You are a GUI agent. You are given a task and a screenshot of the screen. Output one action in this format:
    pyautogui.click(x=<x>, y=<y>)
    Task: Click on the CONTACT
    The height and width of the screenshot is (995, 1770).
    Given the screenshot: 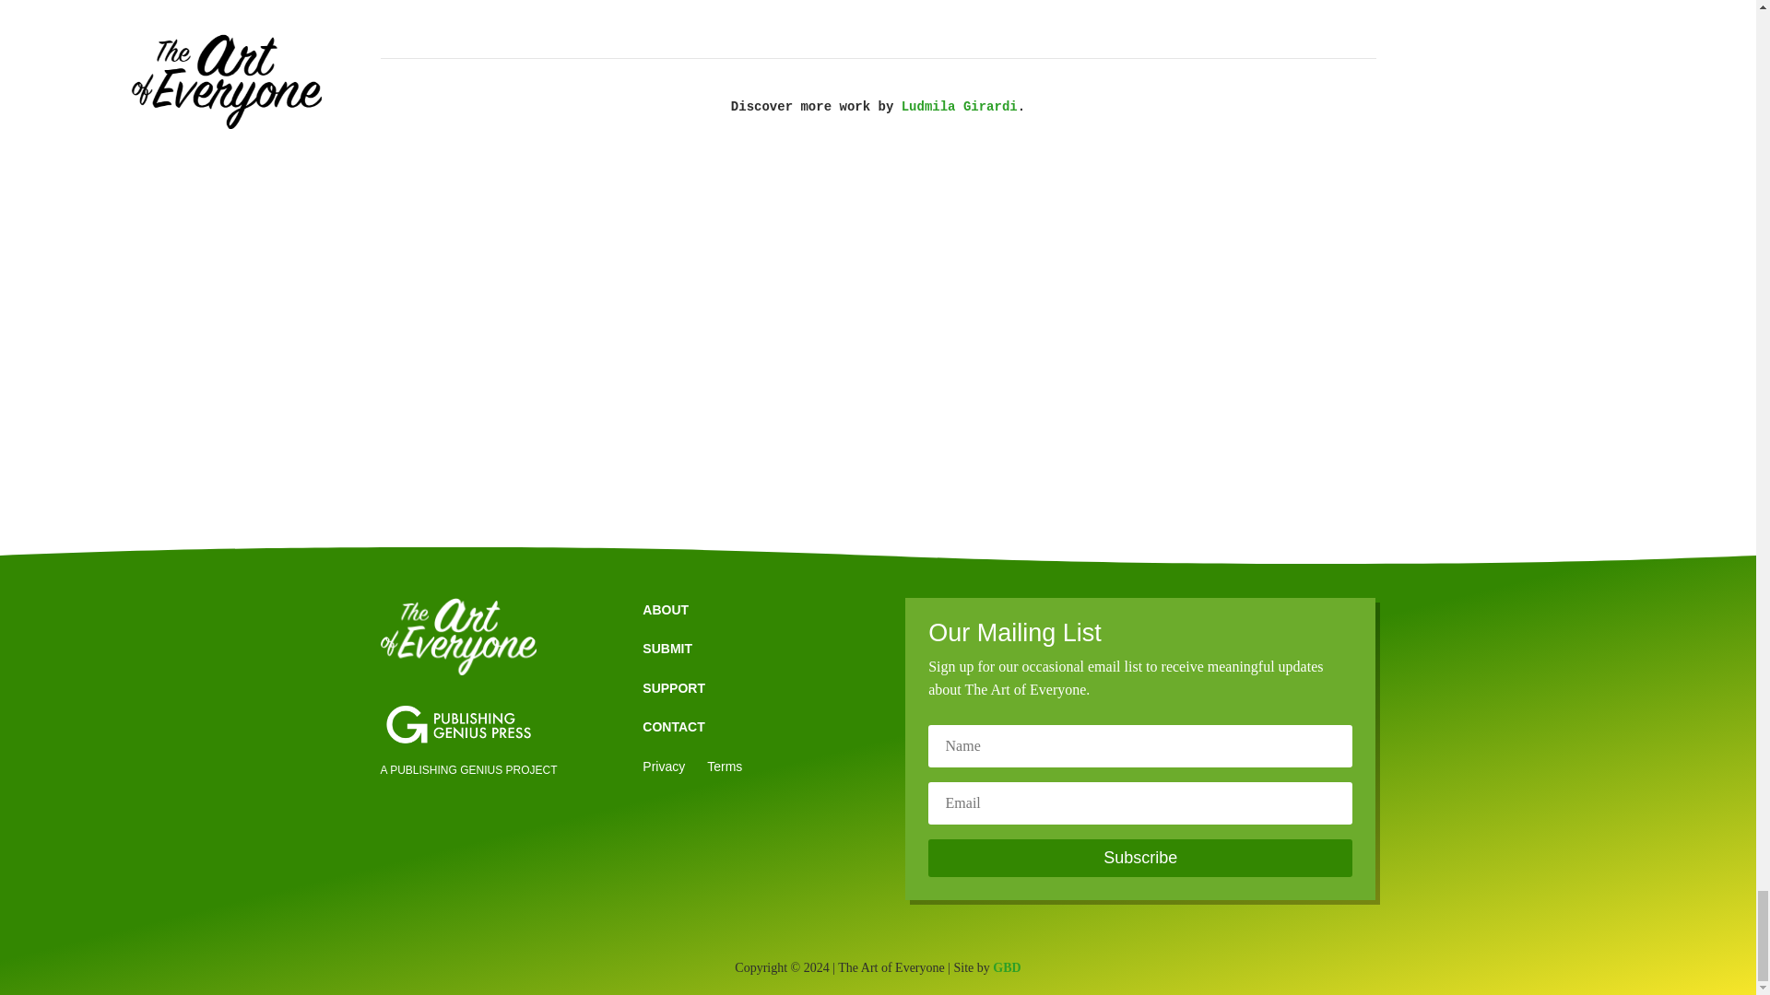 What is the action you would take?
    pyautogui.click(x=673, y=726)
    